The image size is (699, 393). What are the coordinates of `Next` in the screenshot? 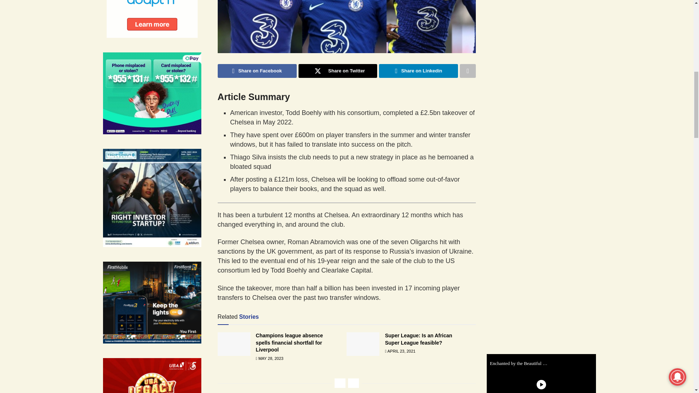 It's located at (354, 383).